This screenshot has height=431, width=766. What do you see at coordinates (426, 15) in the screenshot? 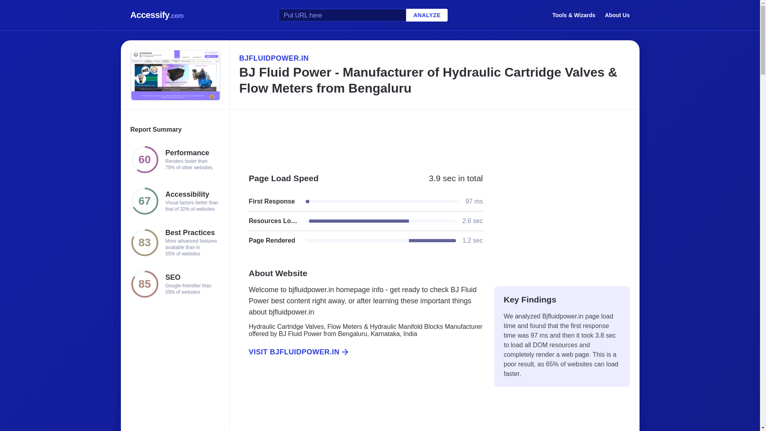
I see `ANALYZE` at bounding box center [426, 15].